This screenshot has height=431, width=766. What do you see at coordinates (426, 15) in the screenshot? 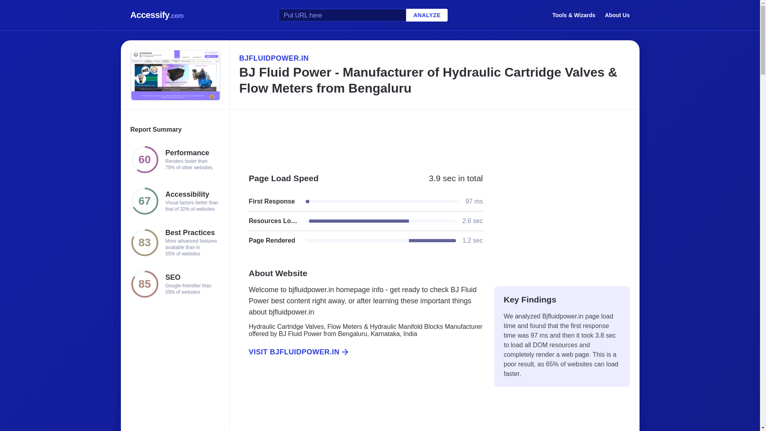
I see `ANALYZE` at bounding box center [426, 15].